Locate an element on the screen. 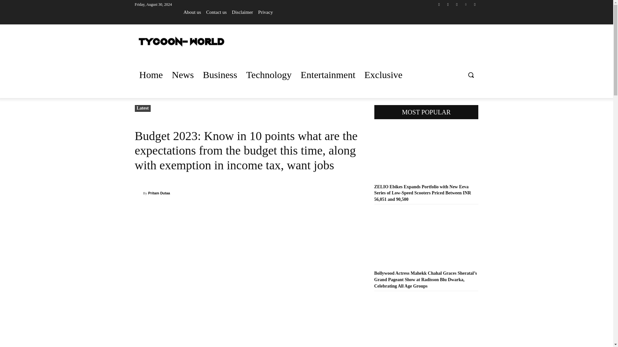 The width and height of the screenshot is (618, 347). Youtube is located at coordinates (474, 4).